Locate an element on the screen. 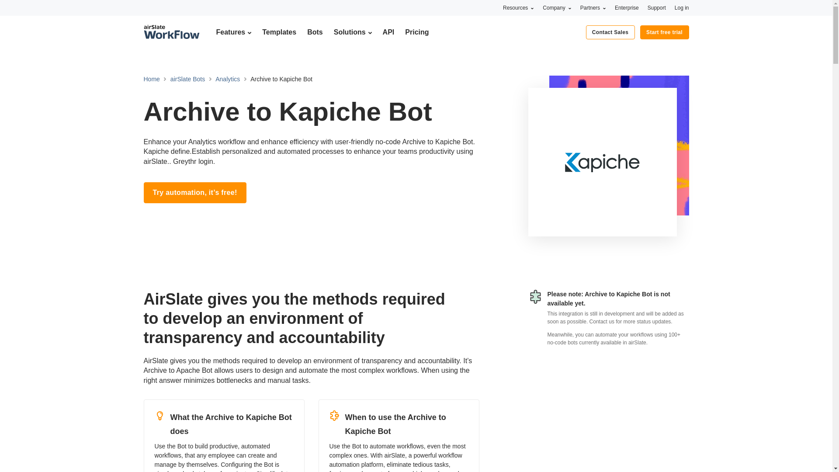  Templates is located at coordinates (279, 32).